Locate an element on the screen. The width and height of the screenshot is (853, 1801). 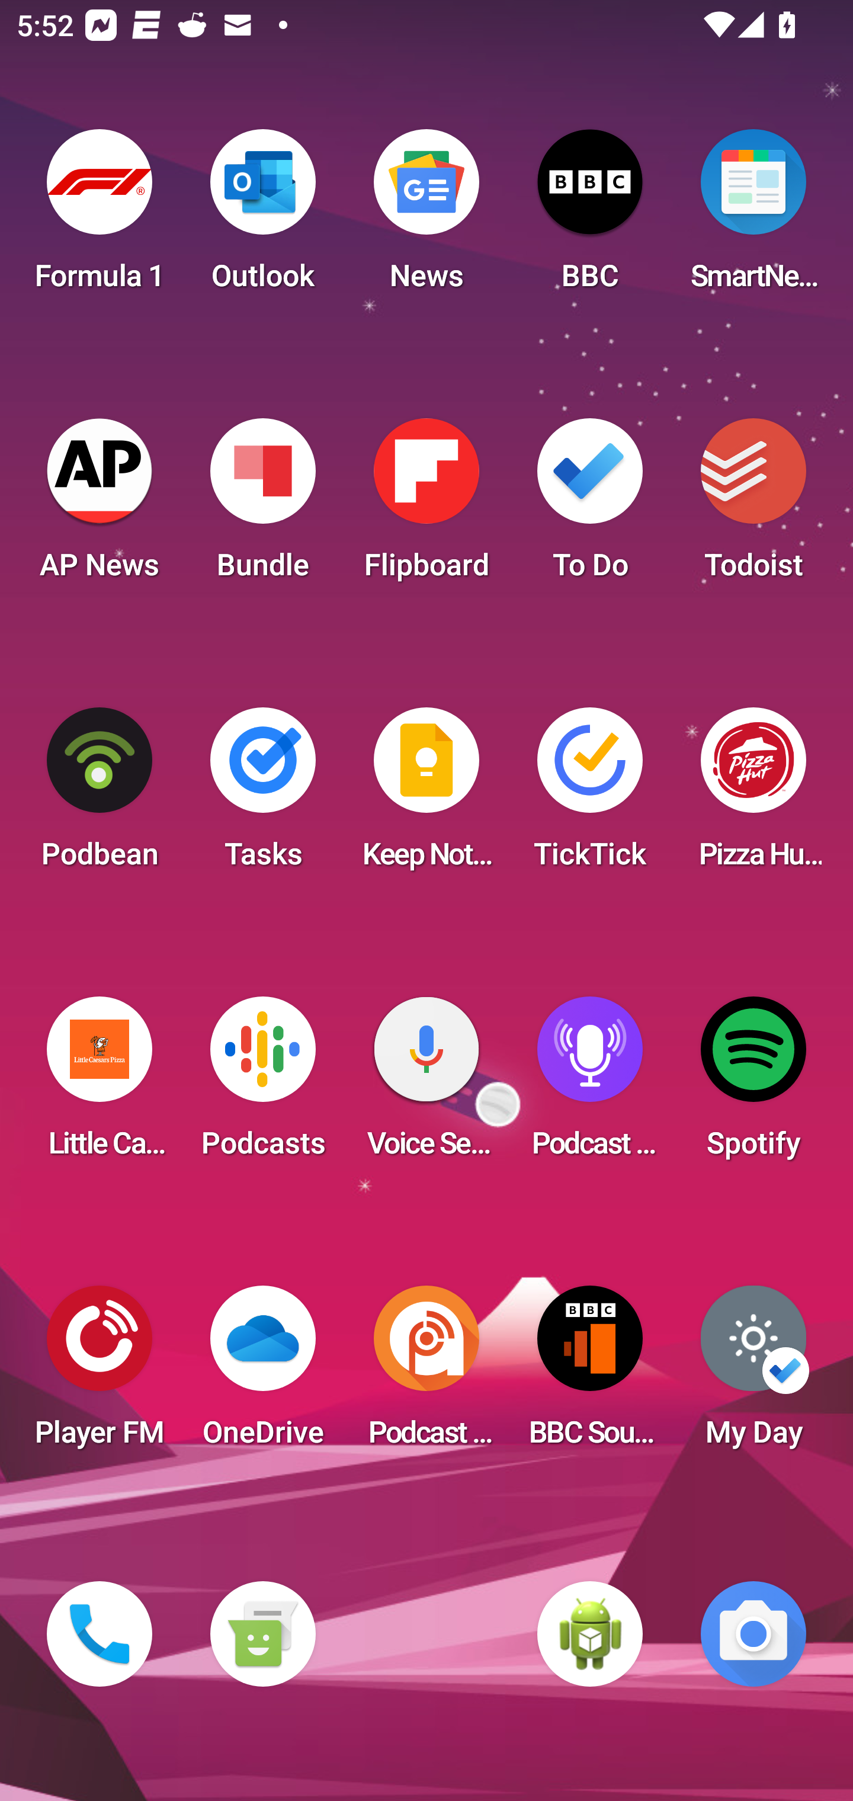
Podcasts is located at coordinates (262, 1084).